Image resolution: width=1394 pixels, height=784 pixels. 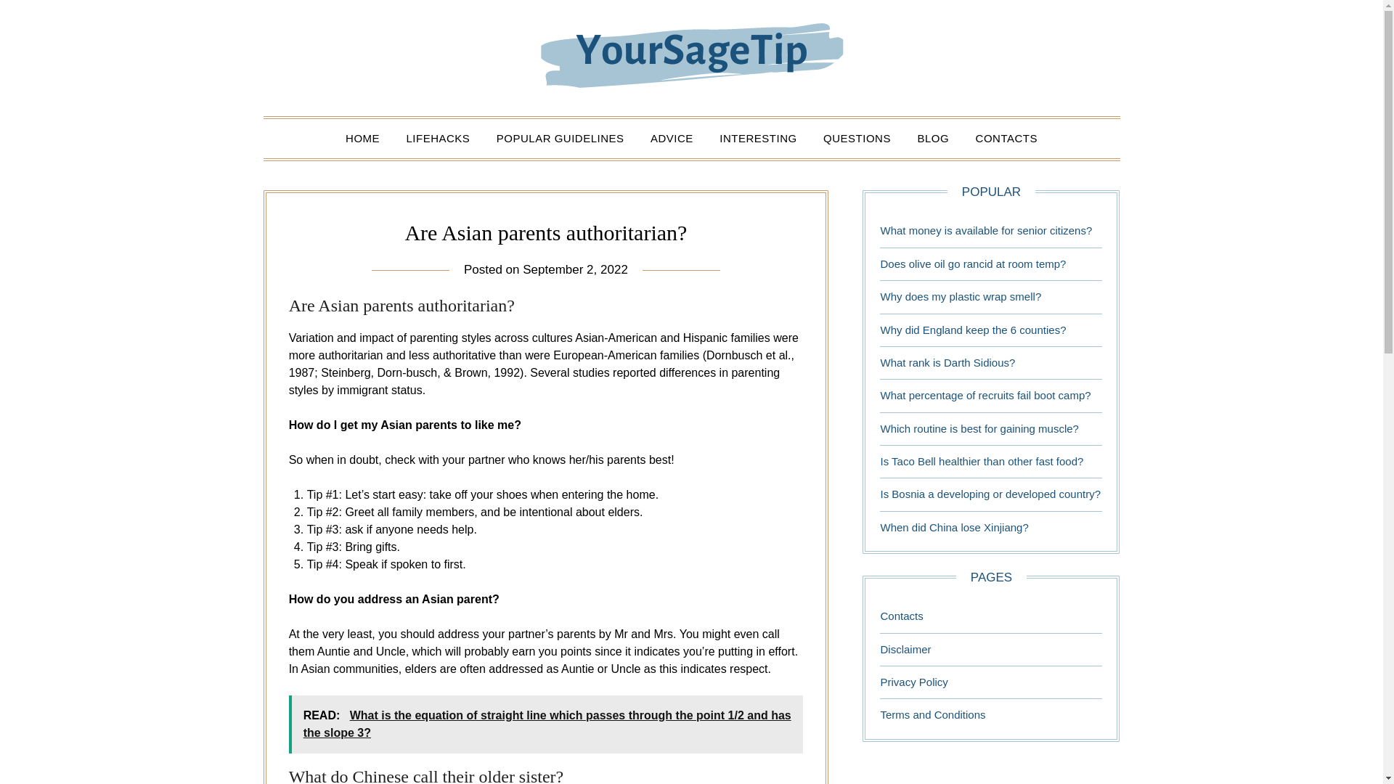 I want to click on LIFEHACKS, so click(x=439, y=139).